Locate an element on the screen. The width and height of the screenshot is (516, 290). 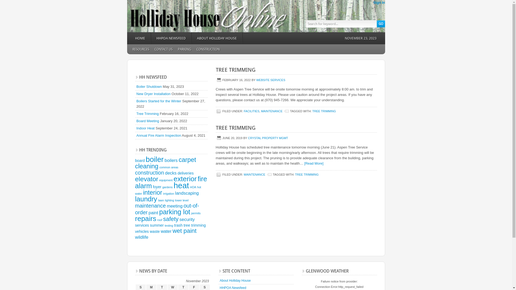
wet paint is located at coordinates (184, 231).